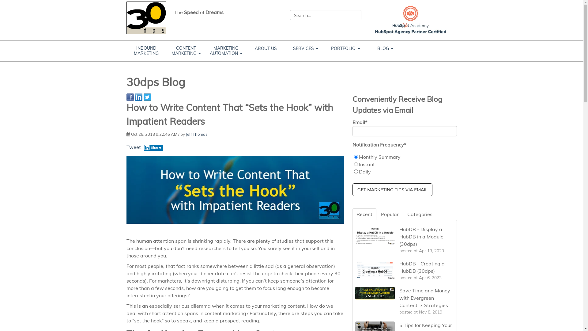  I want to click on Tweet, so click(134, 147).